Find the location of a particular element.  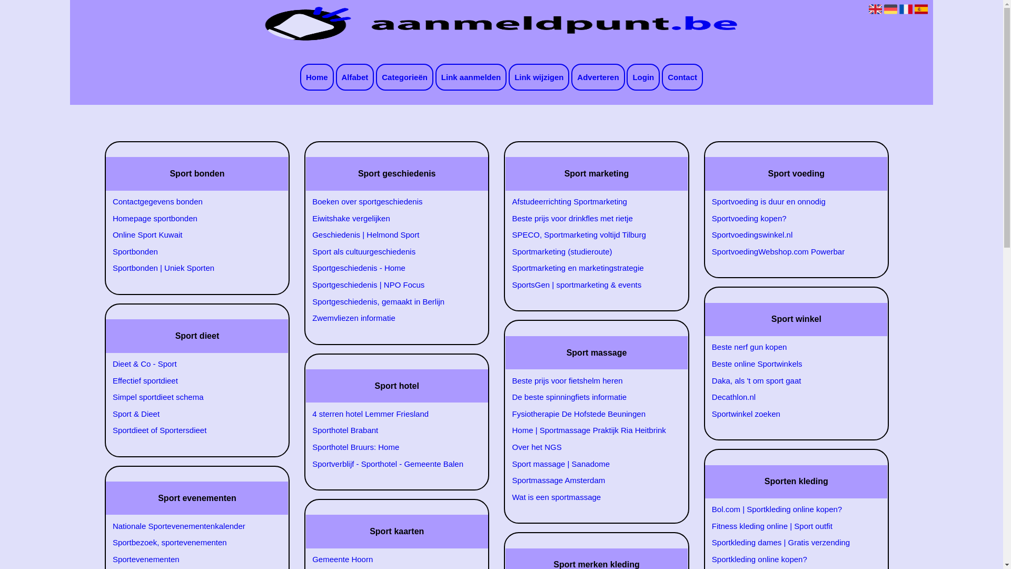

Over het NGS is located at coordinates (590, 447).